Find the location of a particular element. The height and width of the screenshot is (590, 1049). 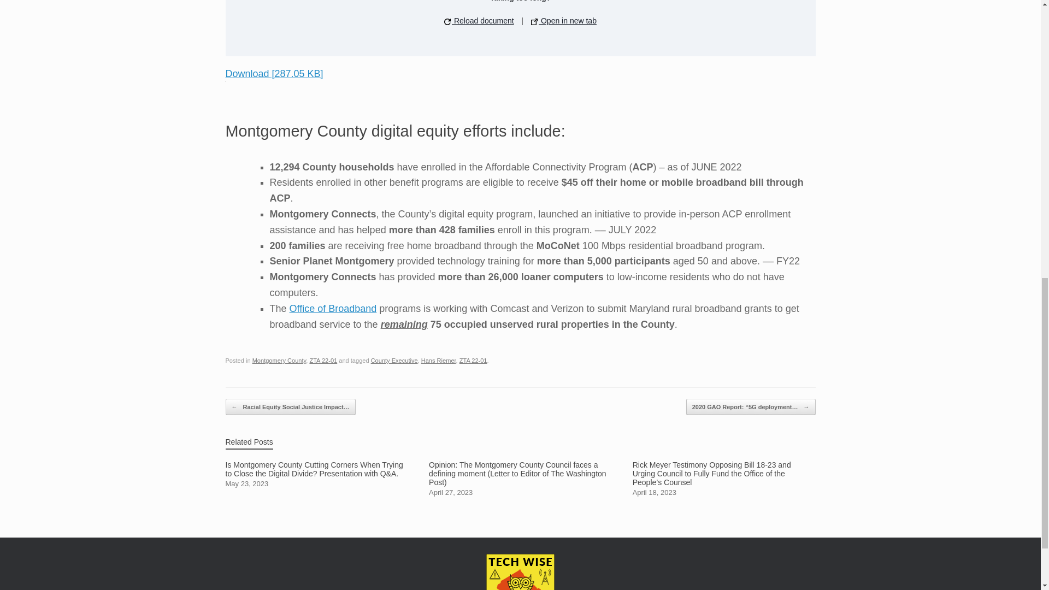

Embedded Document is located at coordinates (520, 25).